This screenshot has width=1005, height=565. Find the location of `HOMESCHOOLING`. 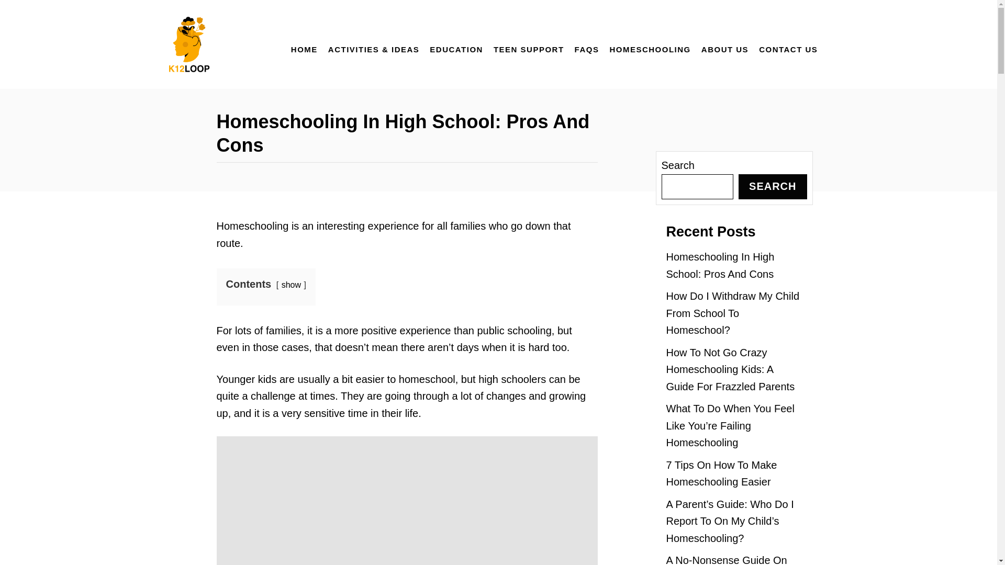

HOMESCHOOLING is located at coordinates (645, 44).